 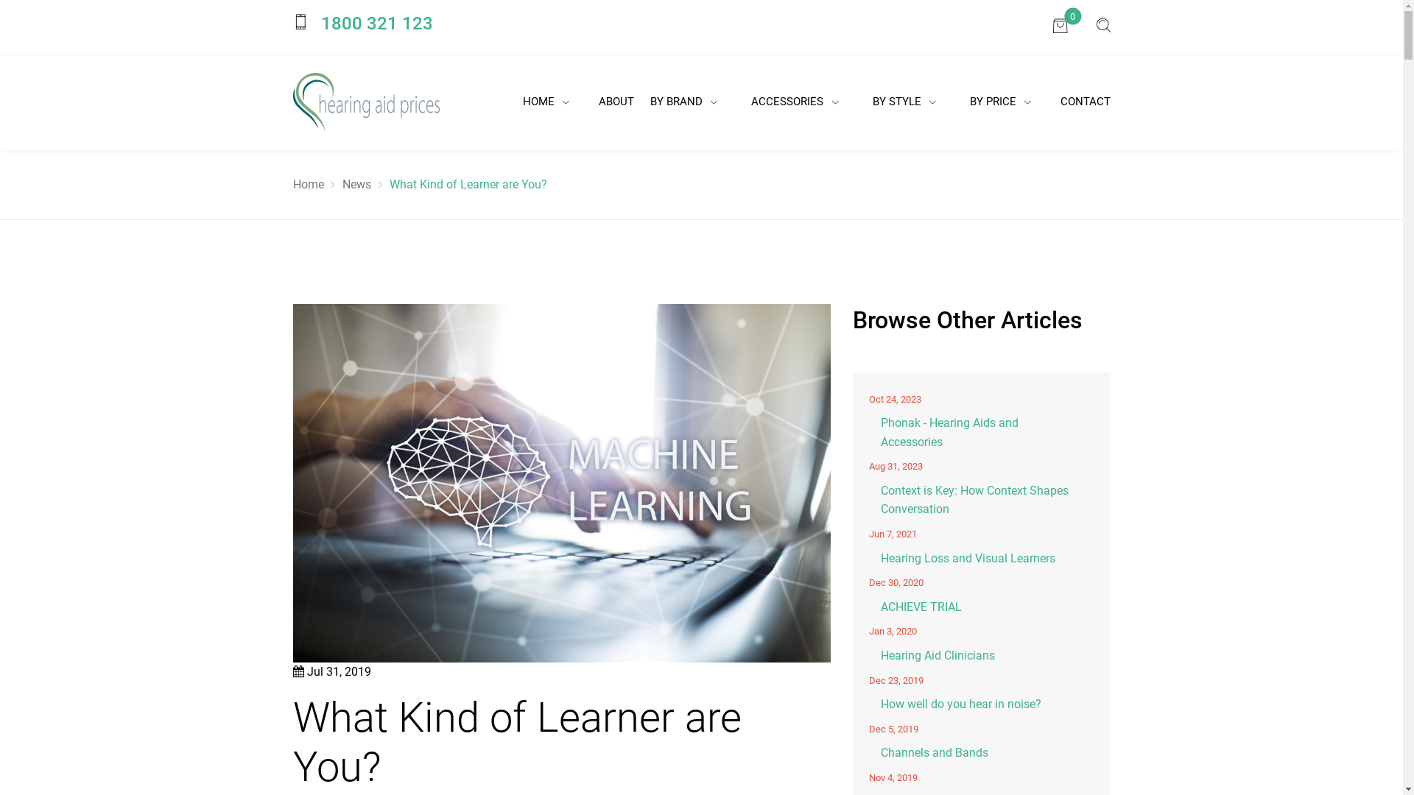 I want to click on BY STYLE, so click(x=904, y=102).